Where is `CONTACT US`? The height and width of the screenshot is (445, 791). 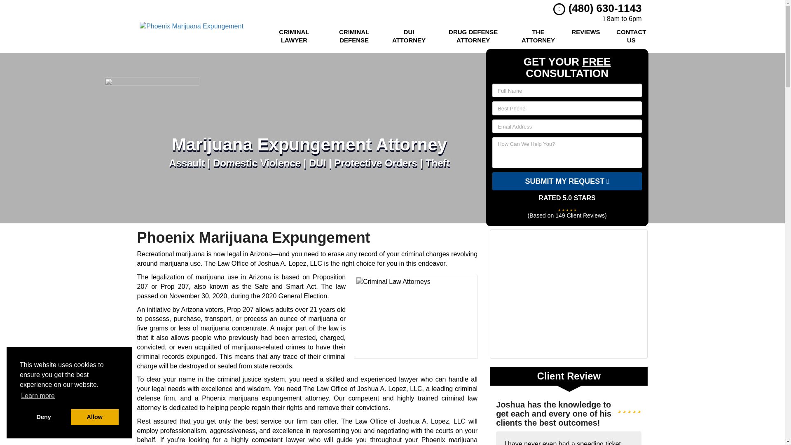 CONTACT US is located at coordinates (631, 36).